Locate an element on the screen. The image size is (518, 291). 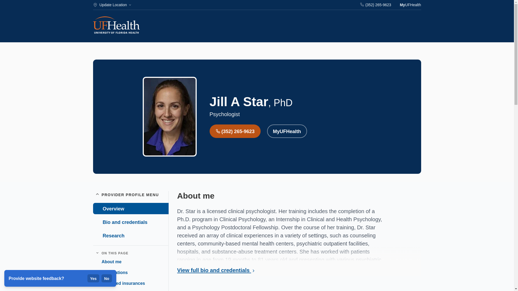
Bio and credentials is located at coordinates (130, 222).